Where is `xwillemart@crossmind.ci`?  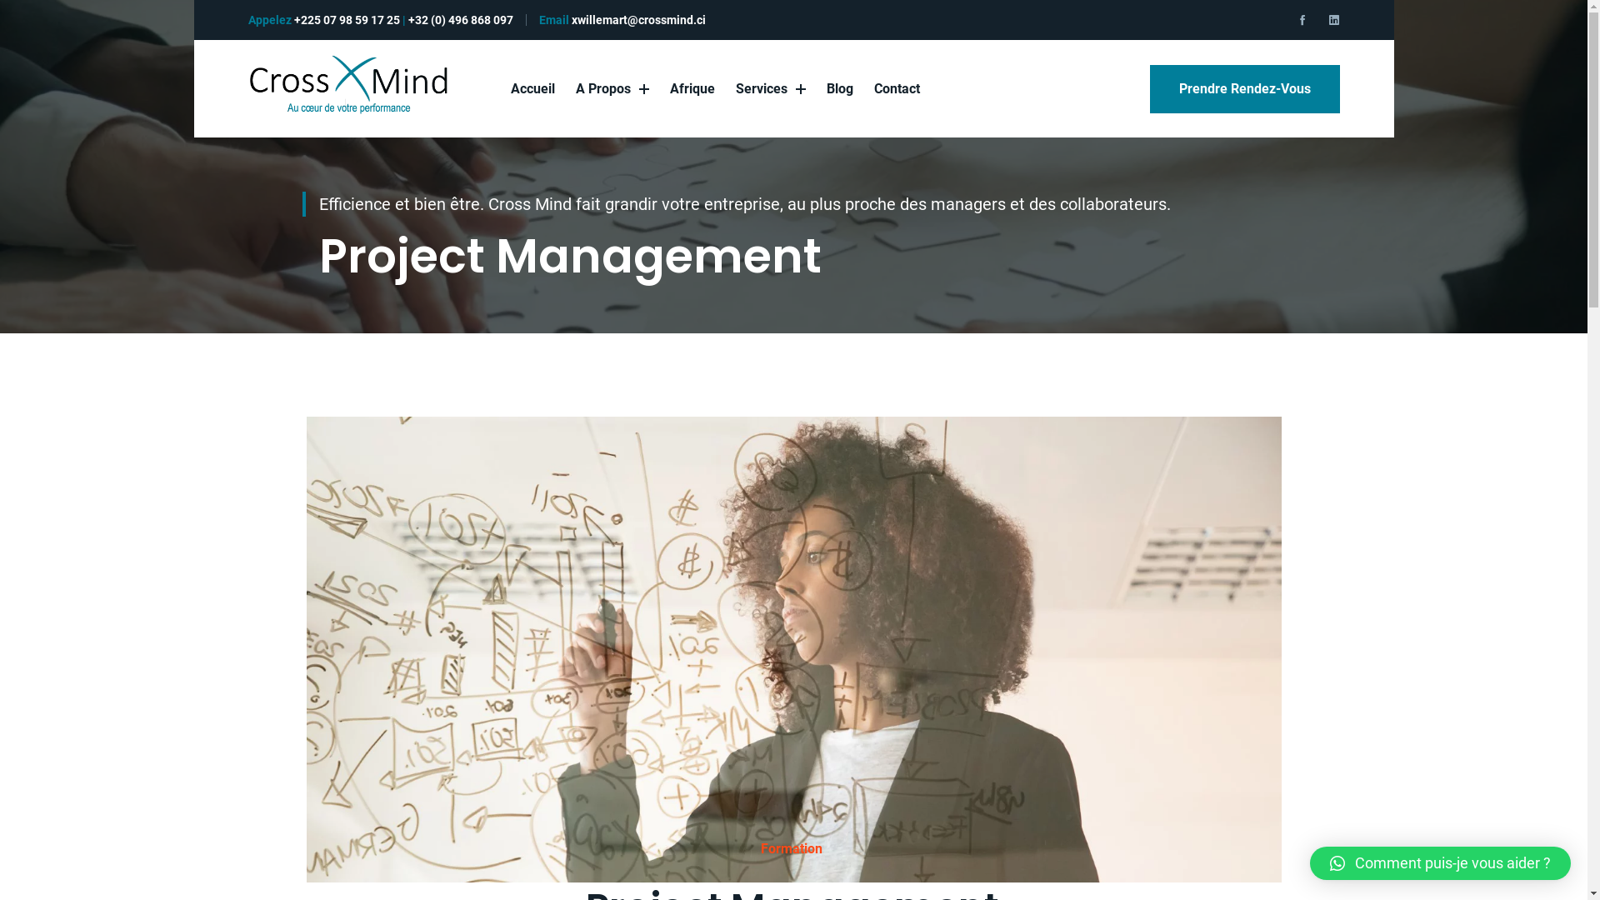
xwillemart@crossmind.ci is located at coordinates (638, 20).